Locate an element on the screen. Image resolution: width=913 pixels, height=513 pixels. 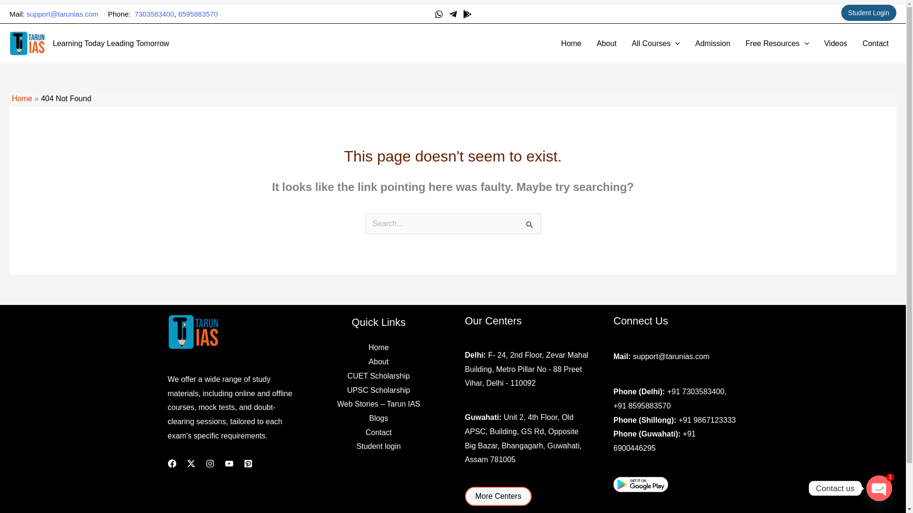
Free Resources is located at coordinates (777, 43).